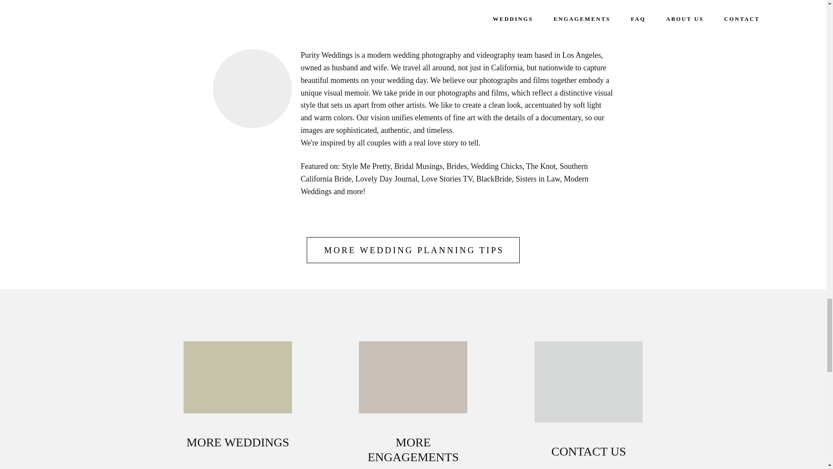 This screenshot has height=469, width=833. I want to click on MORE WEDDING PLANNING TIPS, so click(413, 250).